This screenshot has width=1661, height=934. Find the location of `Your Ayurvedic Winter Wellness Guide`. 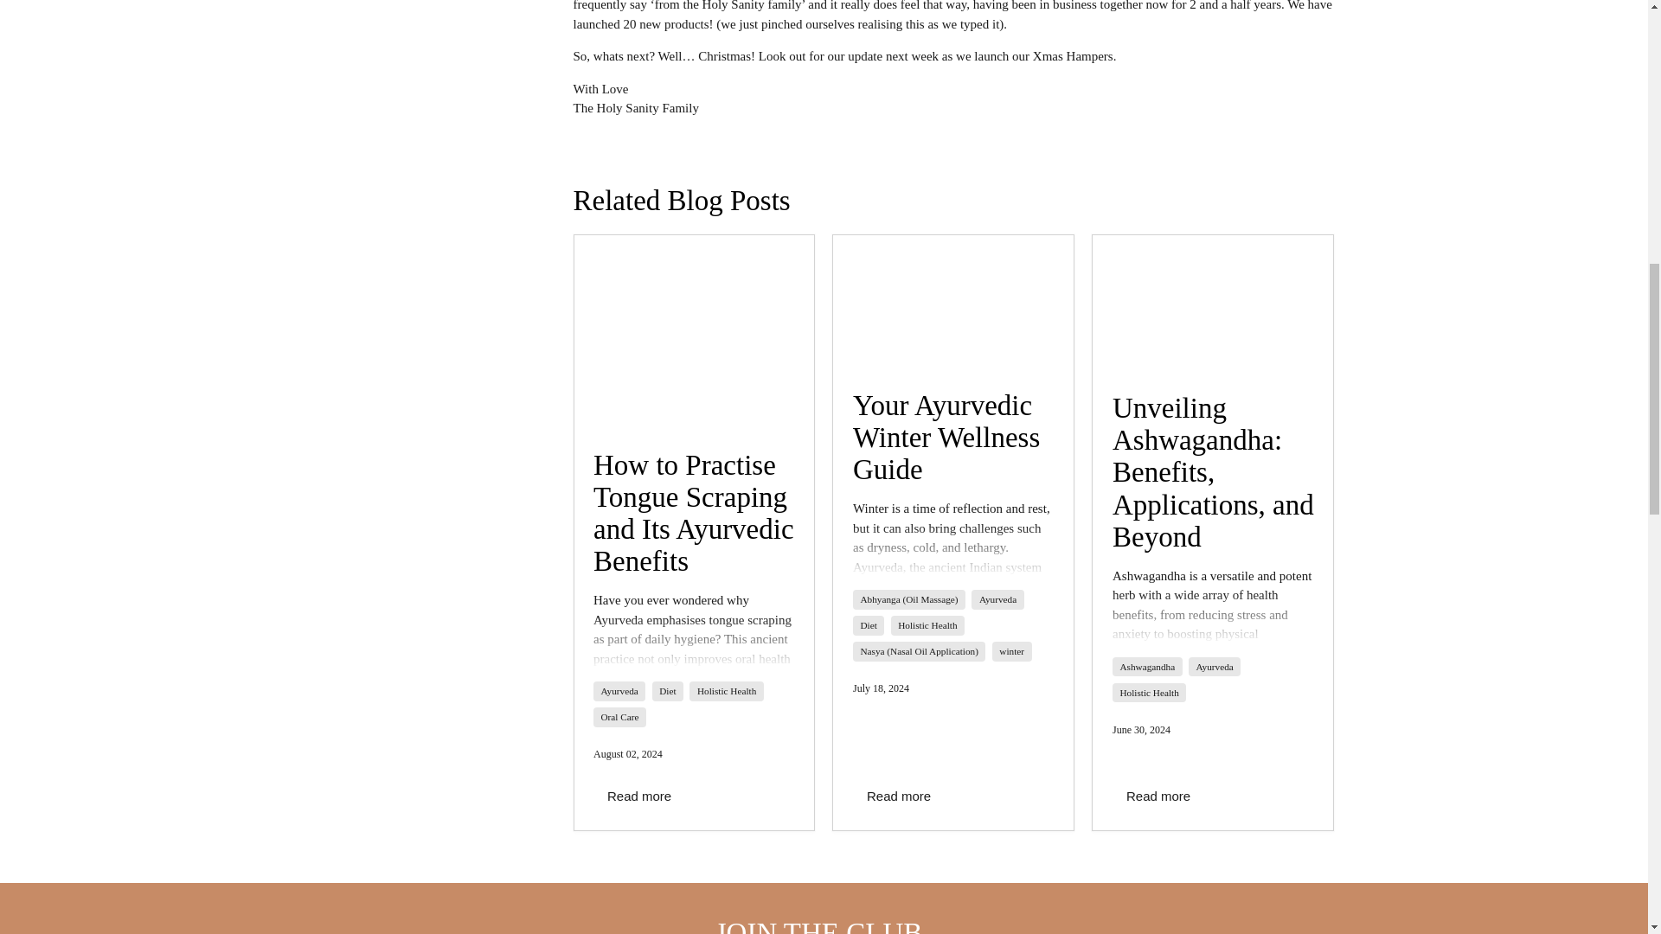

Your Ayurvedic Winter Wellness Guide is located at coordinates (946, 438).